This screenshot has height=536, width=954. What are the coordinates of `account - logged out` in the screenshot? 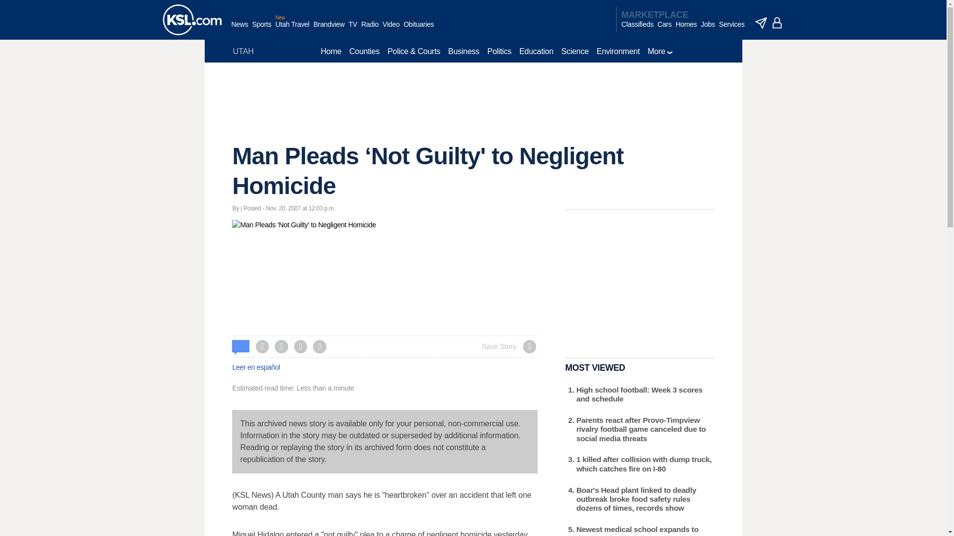 It's located at (777, 23).